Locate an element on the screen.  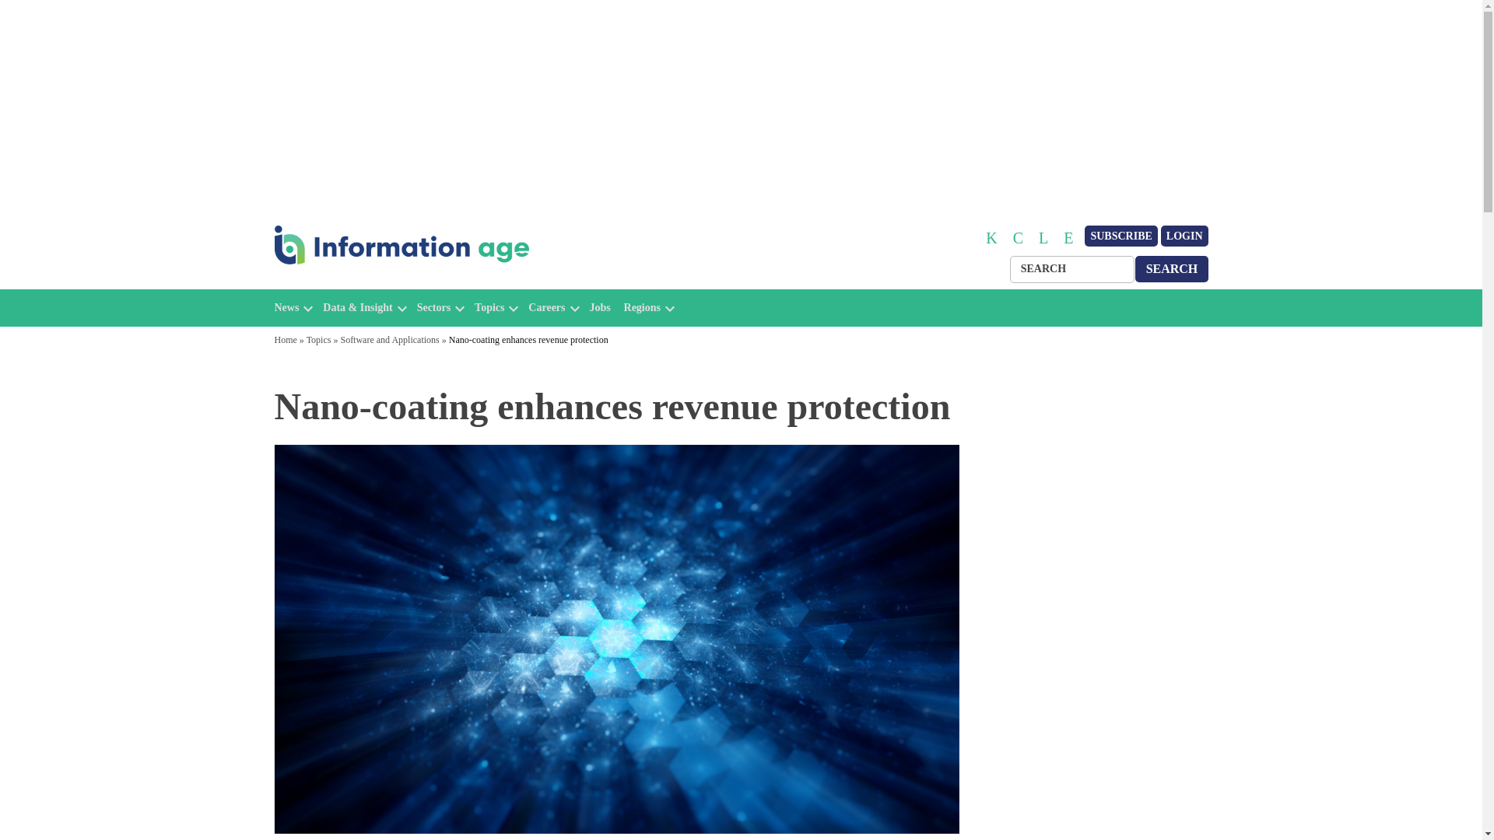
SUBSCRIBE is located at coordinates (1120, 236).